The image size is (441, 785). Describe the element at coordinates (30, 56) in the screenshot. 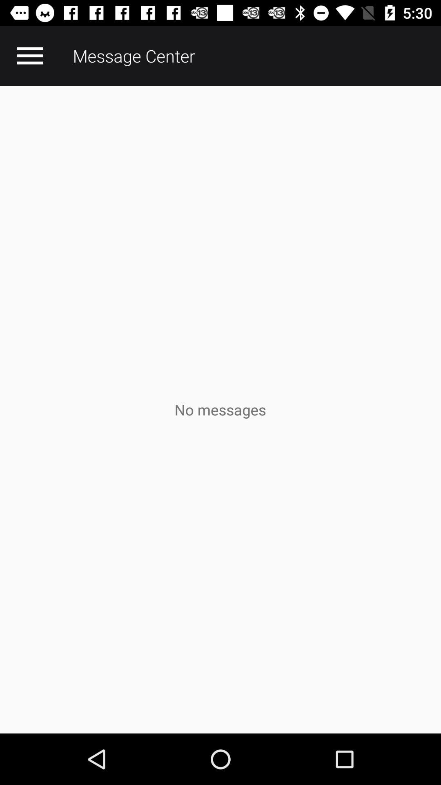

I see `turn off the app next to message center` at that location.